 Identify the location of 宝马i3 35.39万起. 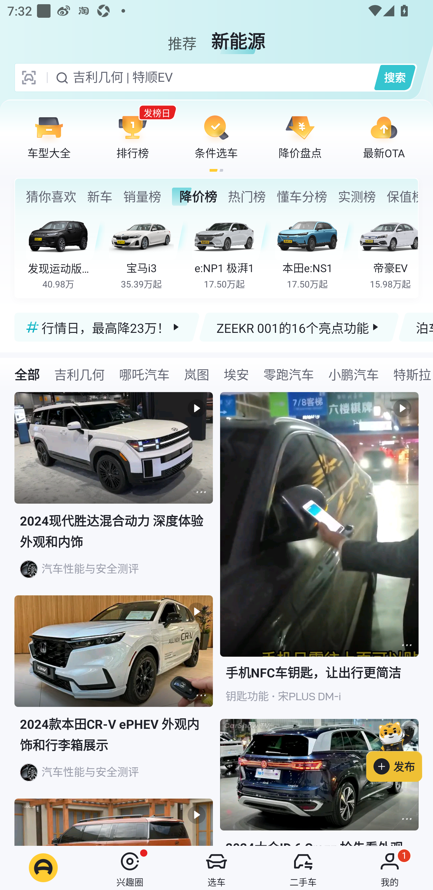
(149, 251).